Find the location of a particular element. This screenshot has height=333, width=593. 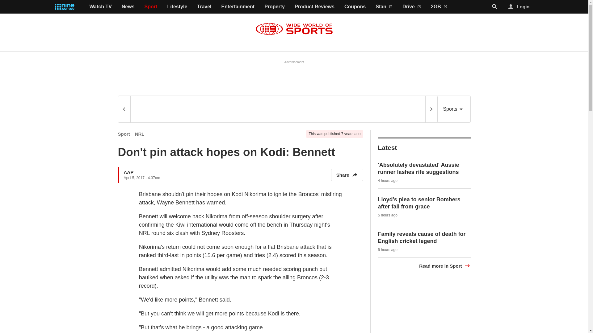

Search is located at coordinates (495, 6).